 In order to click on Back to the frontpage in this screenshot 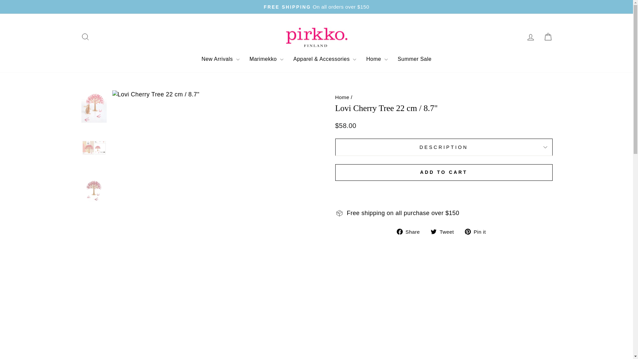, I will do `click(342, 97)`.